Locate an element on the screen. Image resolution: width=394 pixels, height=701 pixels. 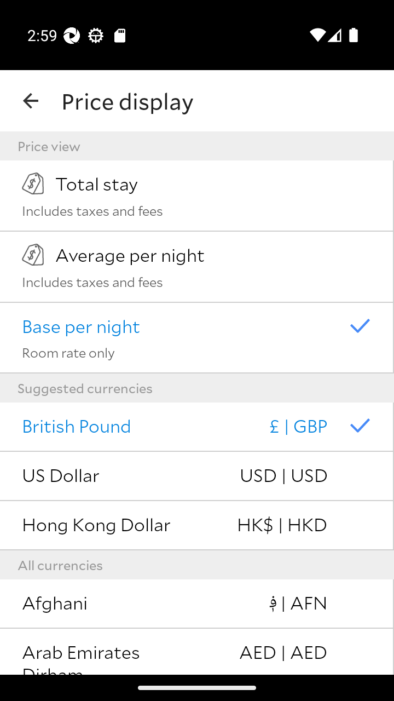
Hong Kong Dollar HK$ | HKD is located at coordinates (197, 526).